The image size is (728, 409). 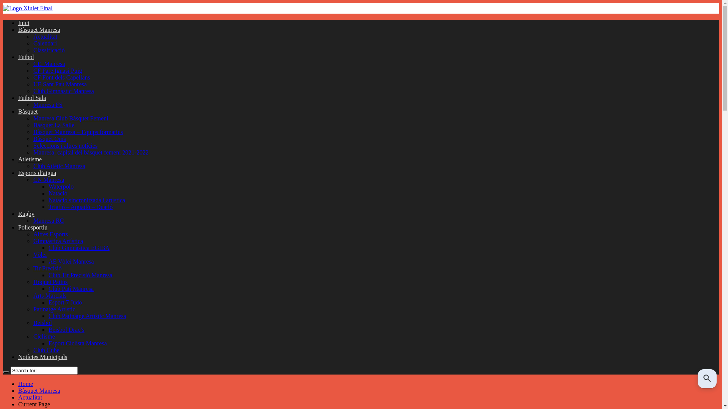 I want to click on Manresa RC, so click(x=49, y=220).